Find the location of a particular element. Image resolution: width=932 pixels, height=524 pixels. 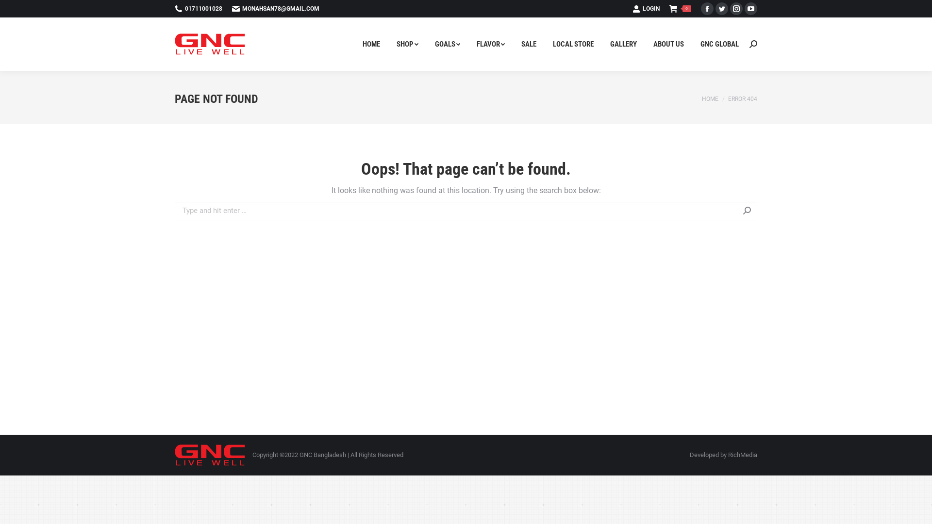

FLAVOR is located at coordinates (491, 44).